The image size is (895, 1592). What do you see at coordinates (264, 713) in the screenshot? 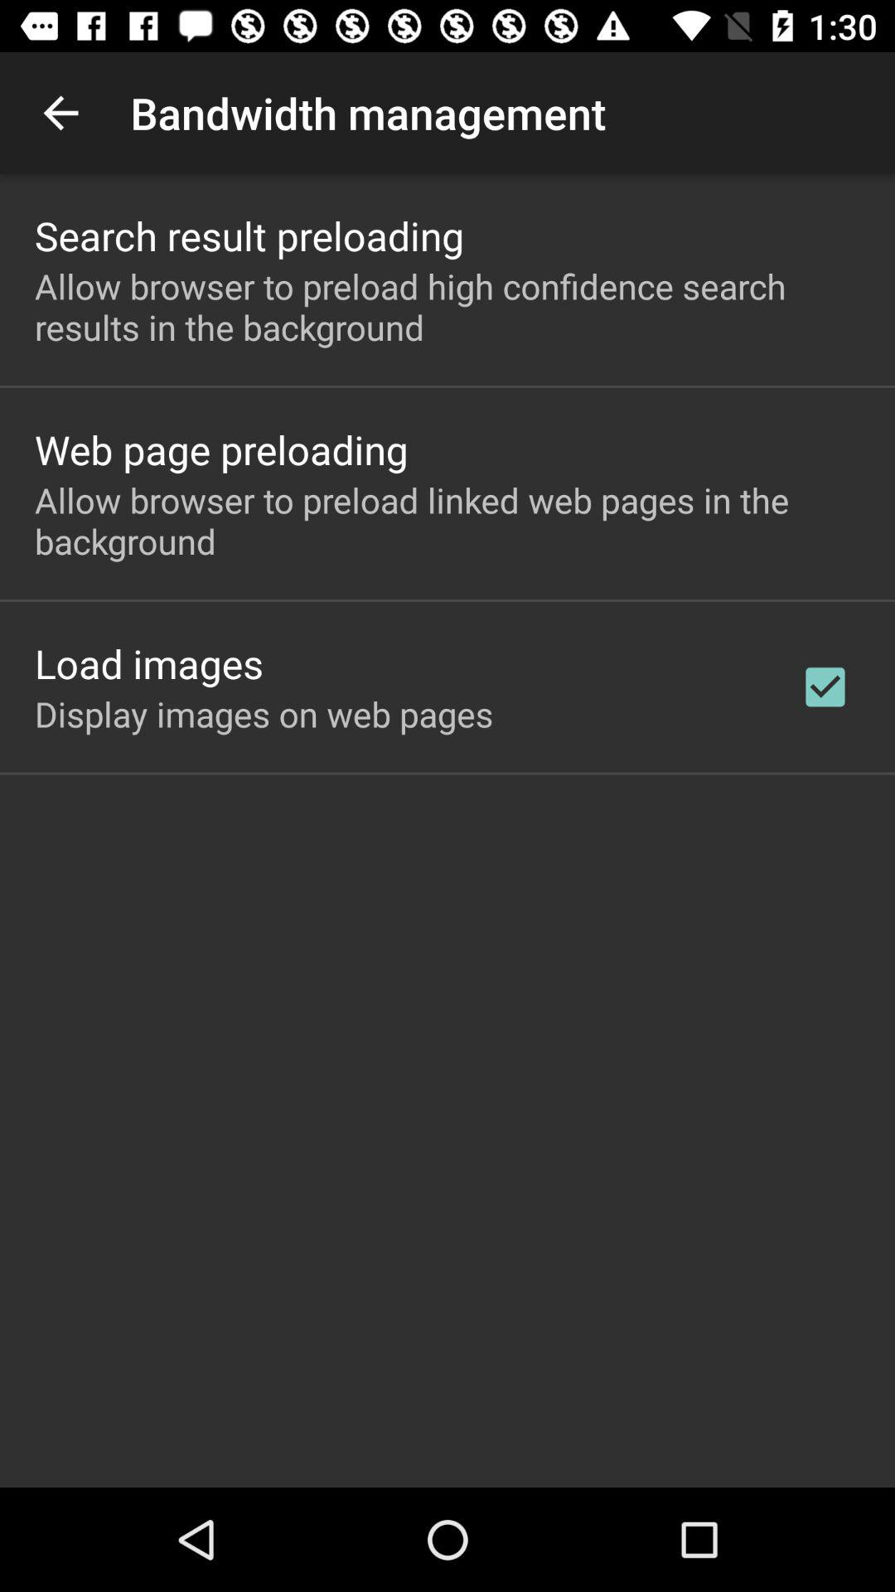
I see `click the app below the load images app` at bounding box center [264, 713].